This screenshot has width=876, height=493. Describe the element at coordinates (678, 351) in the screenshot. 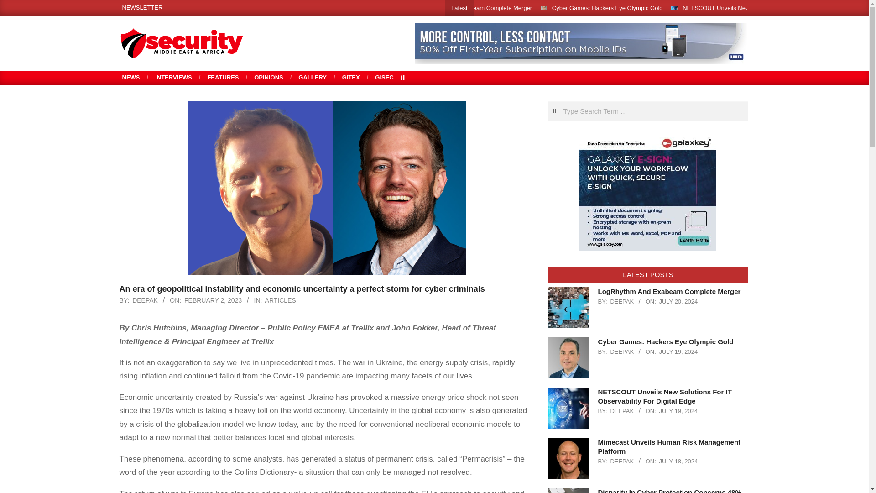

I see `Friday, July 19, 2024, 11:41 am` at that location.